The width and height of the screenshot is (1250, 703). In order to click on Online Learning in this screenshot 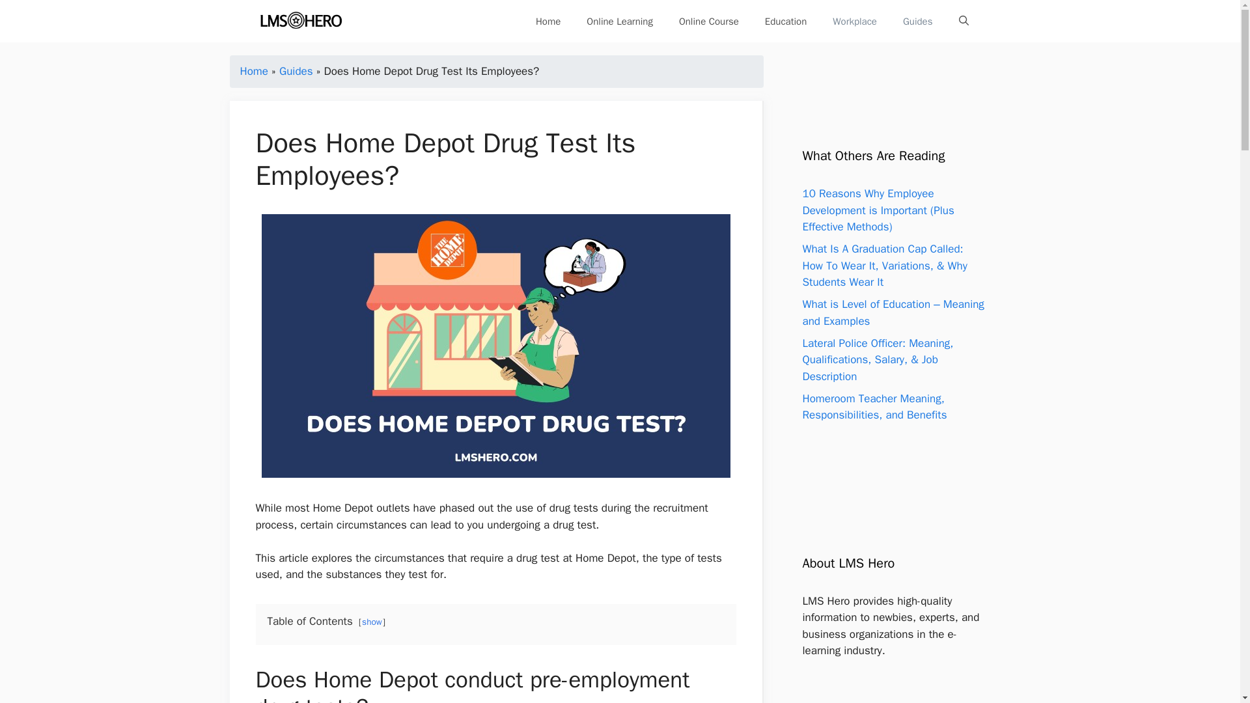, I will do `click(620, 21)`.